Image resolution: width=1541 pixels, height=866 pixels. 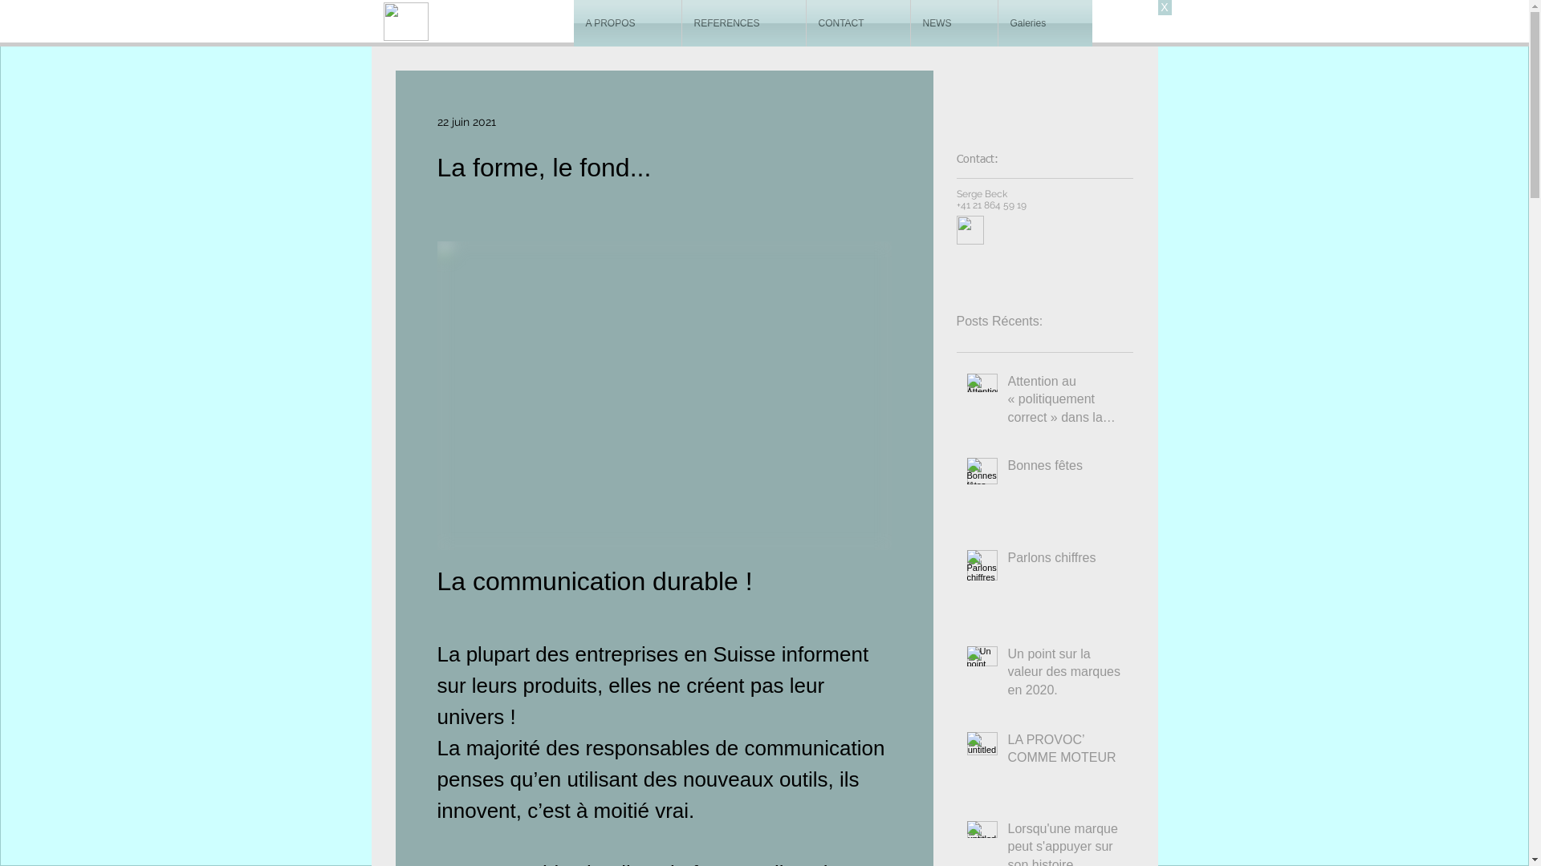 I want to click on CONTACT, so click(x=857, y=23).